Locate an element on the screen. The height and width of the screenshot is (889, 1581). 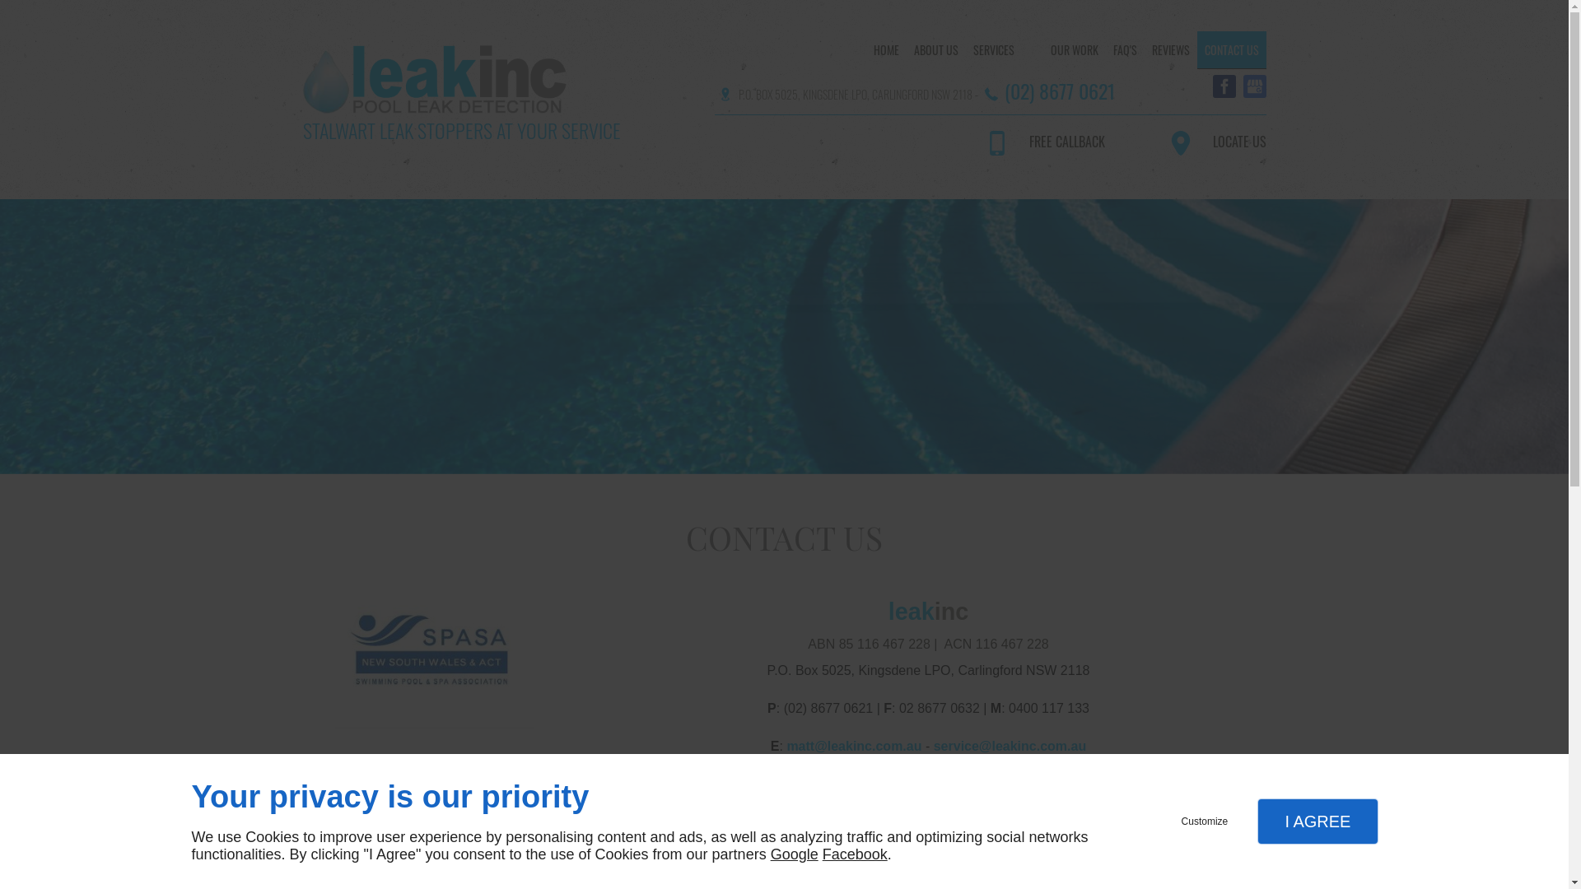
ABOUT US is located at coordinates (935, 49).